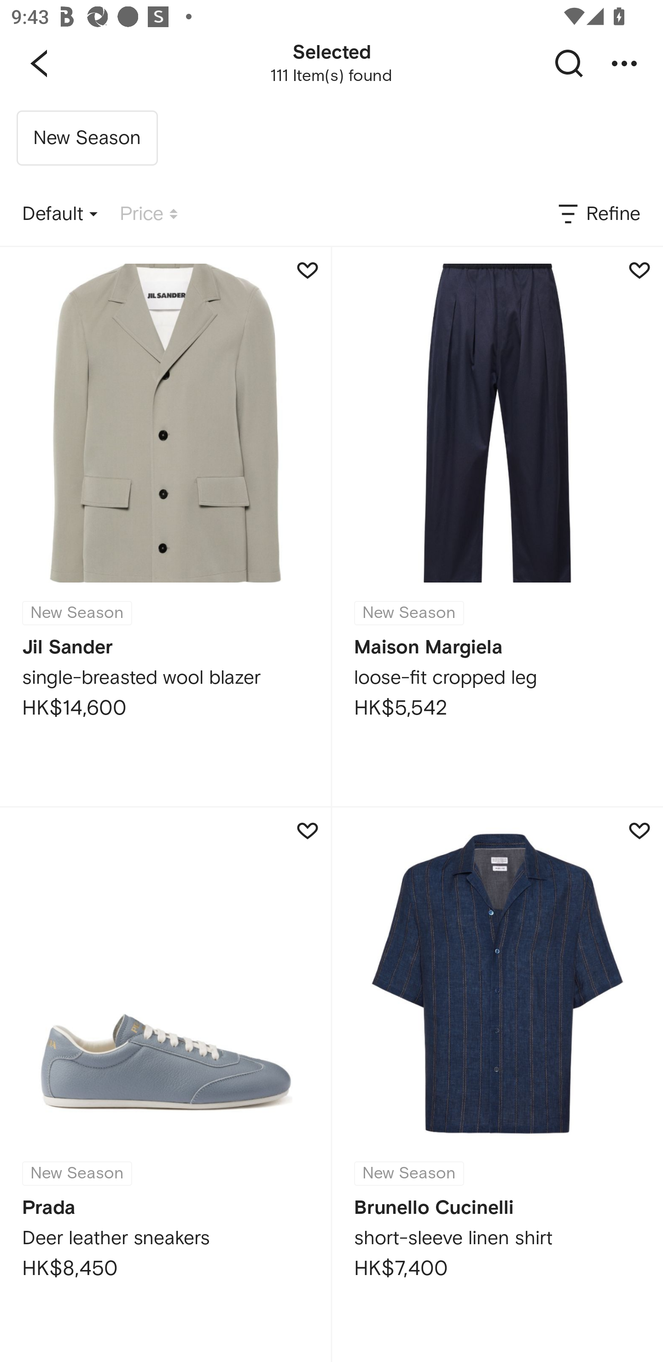  Describe the element at coordinates (598, 214) in the screenshot. I see `Refine` at that location.